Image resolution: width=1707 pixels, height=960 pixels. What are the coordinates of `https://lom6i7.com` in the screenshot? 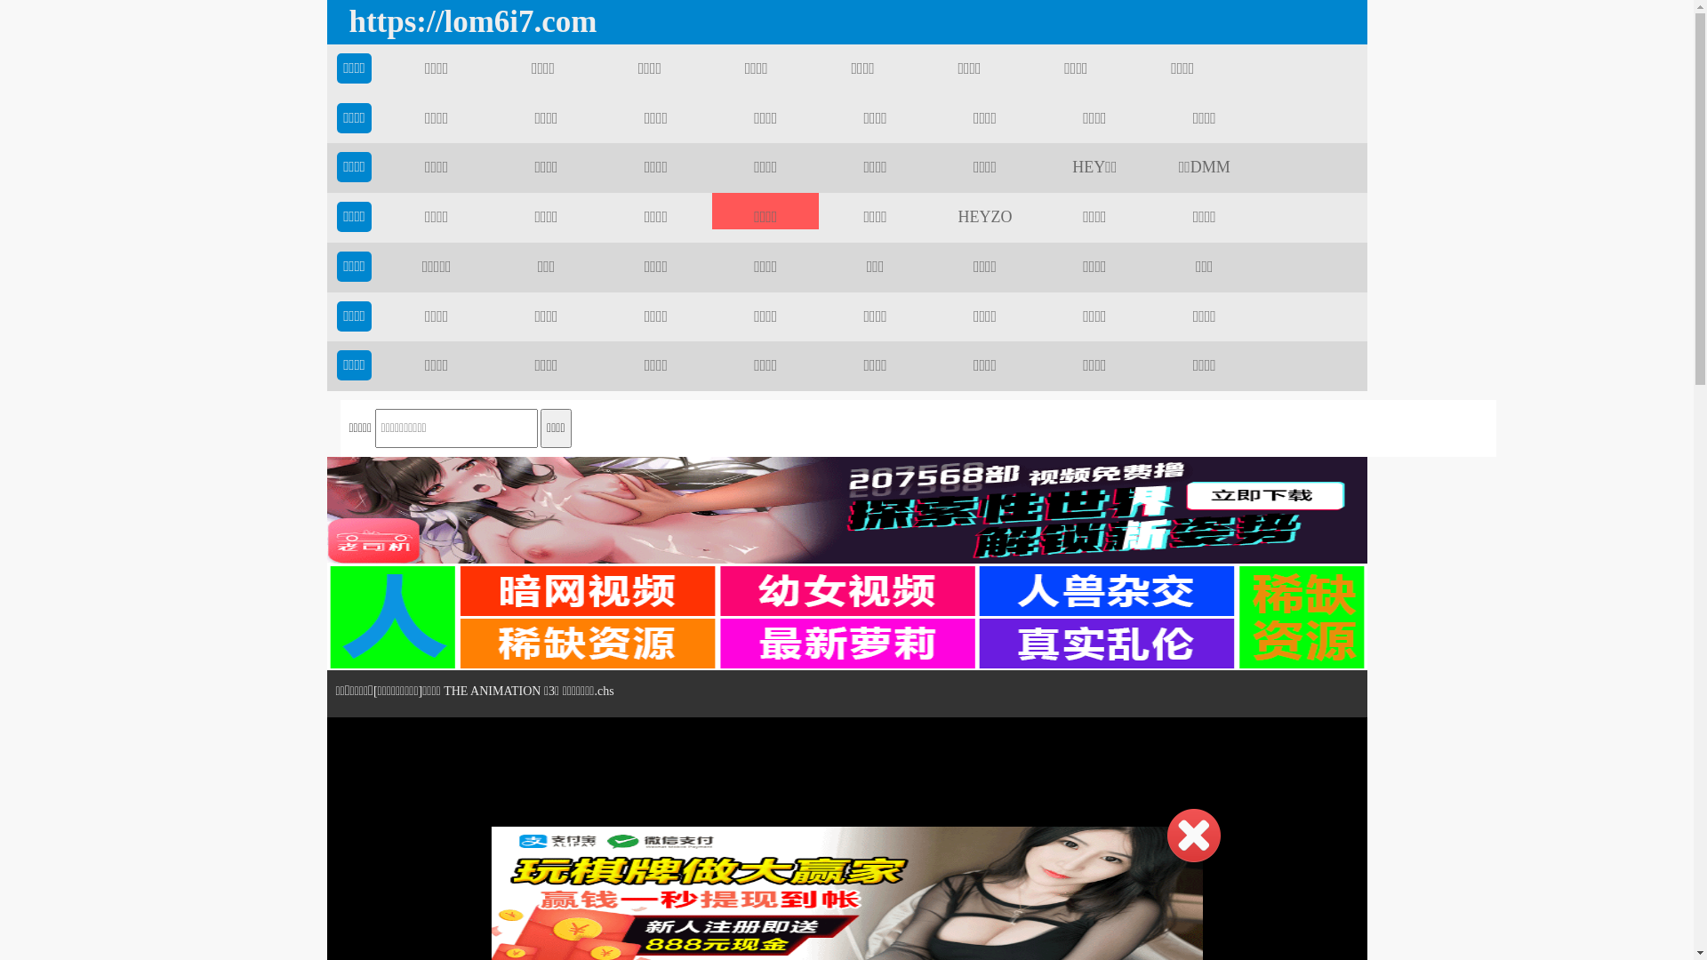 It's located at (468, 22).